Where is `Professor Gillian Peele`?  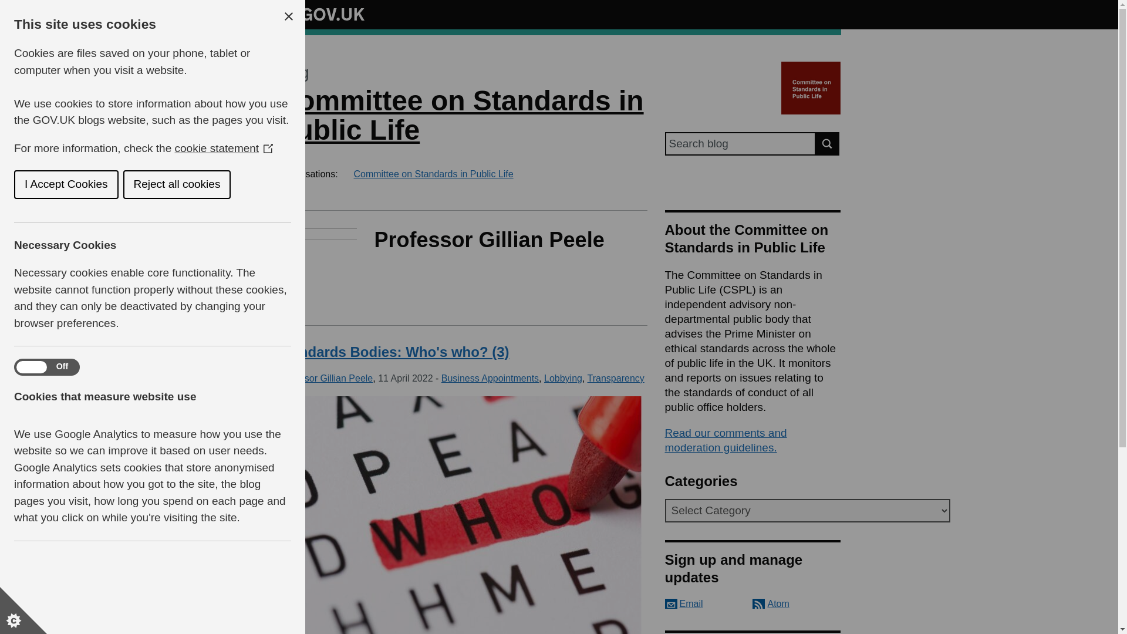 Professor Gillian Peele is located at coordinates (325, 378).